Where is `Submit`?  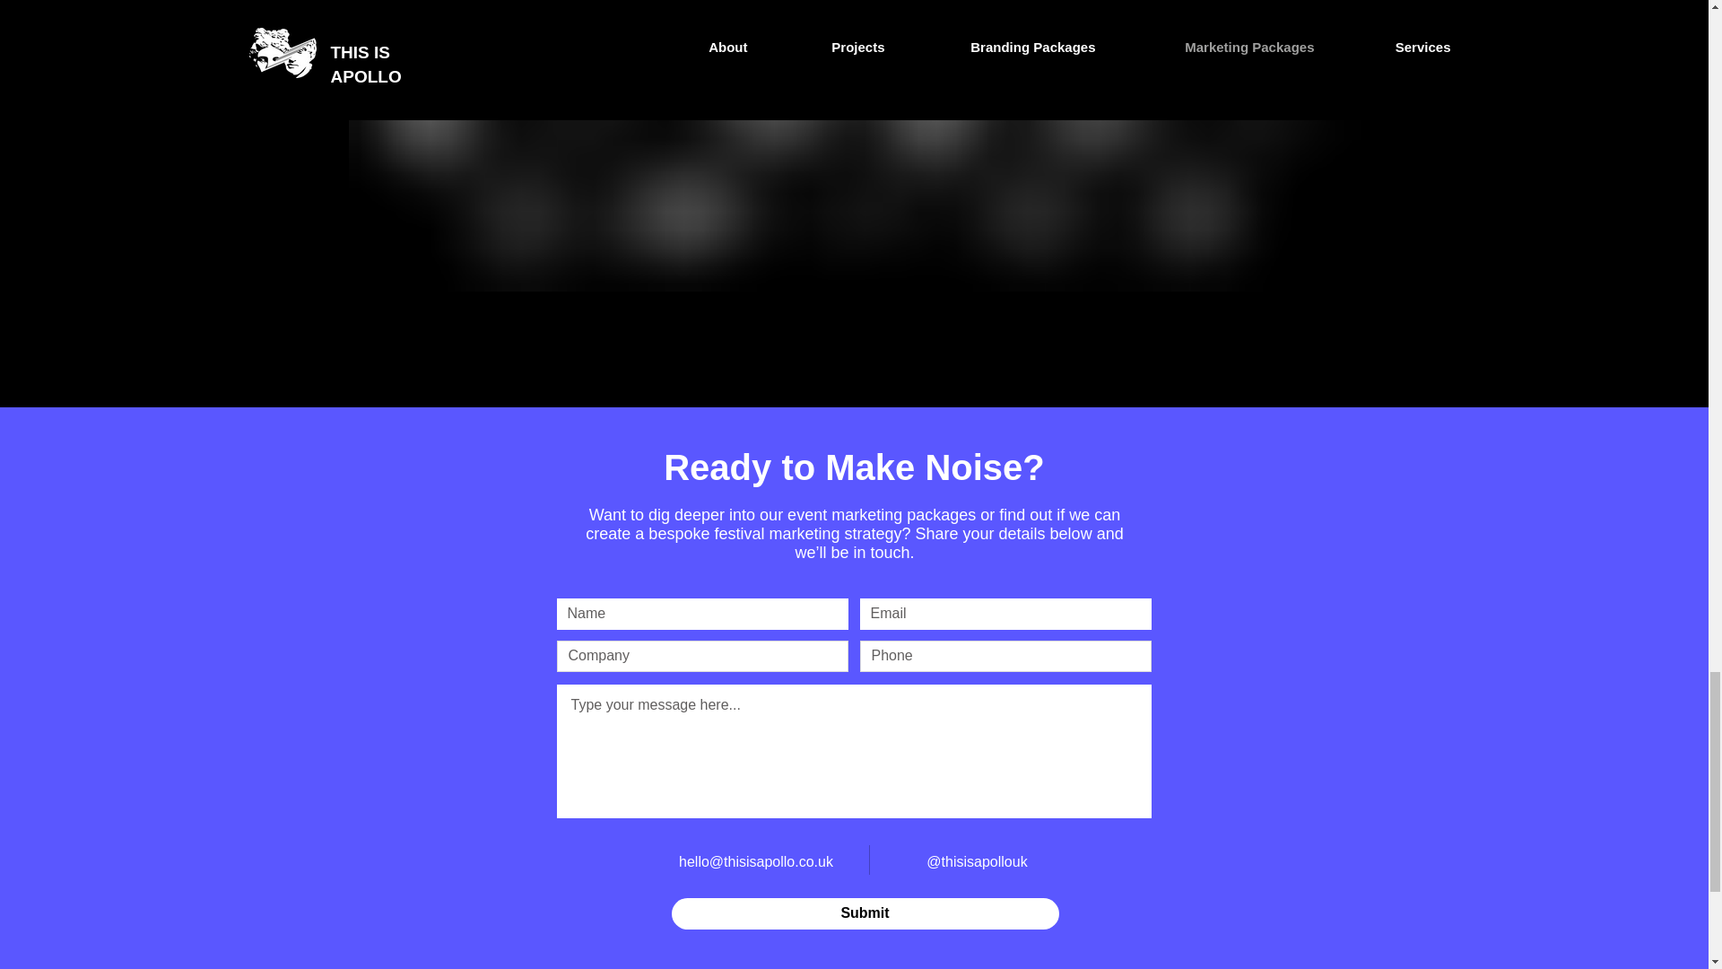
Submit is located at coordinates (865, 913).